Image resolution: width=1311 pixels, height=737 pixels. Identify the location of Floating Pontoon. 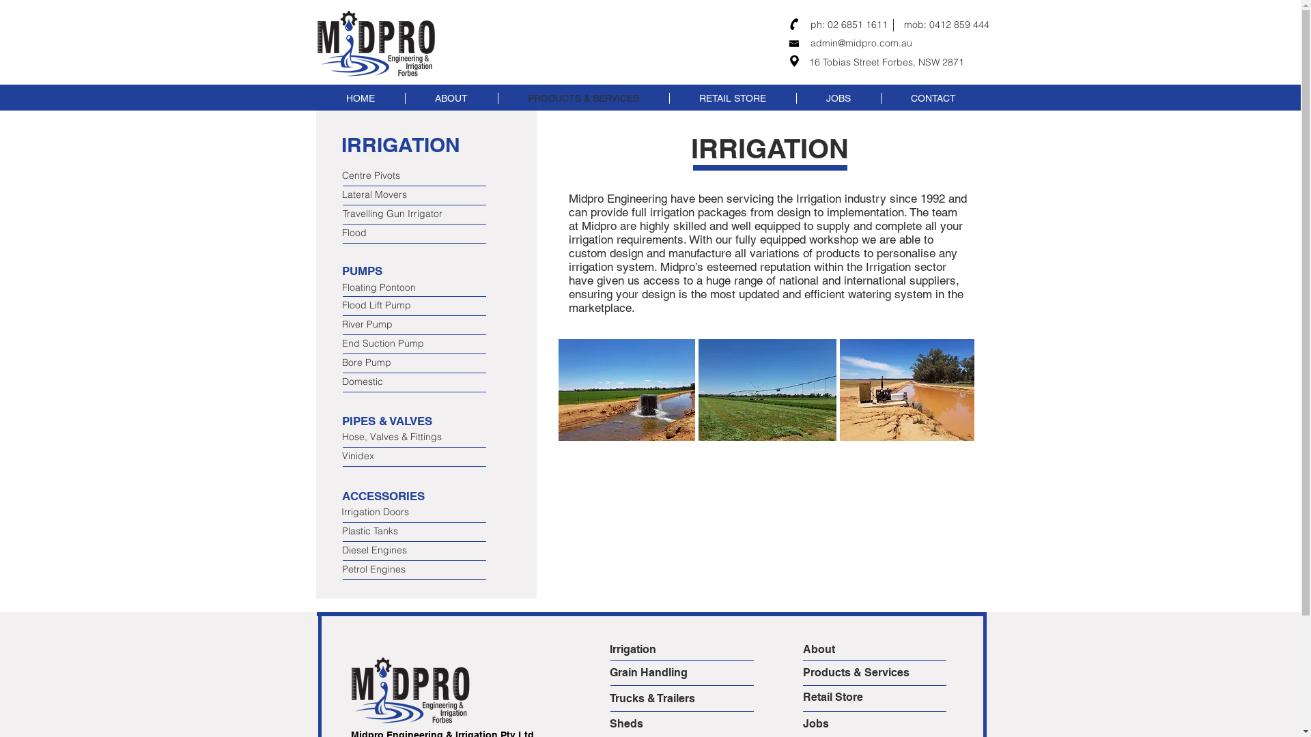
(390, 288).